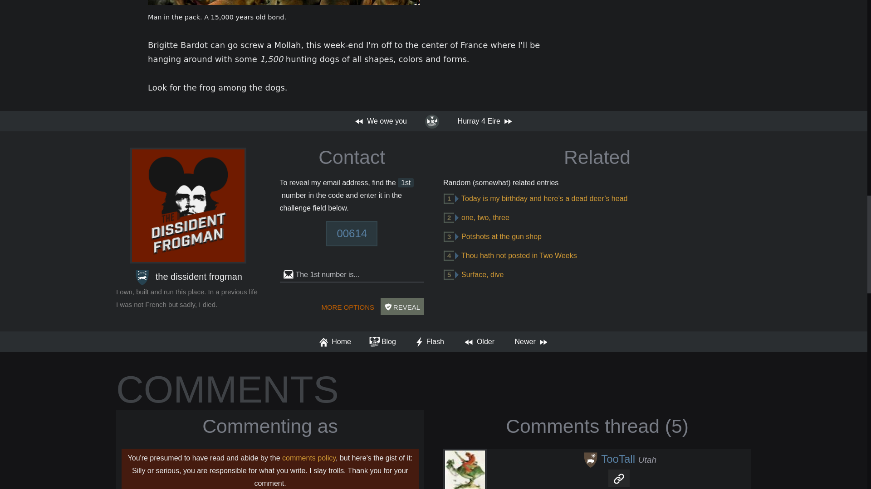 The image size is (871, 489). Describe the element at coordinates (432, 121) in the screenshot. I see `Blogposts index` at that location.